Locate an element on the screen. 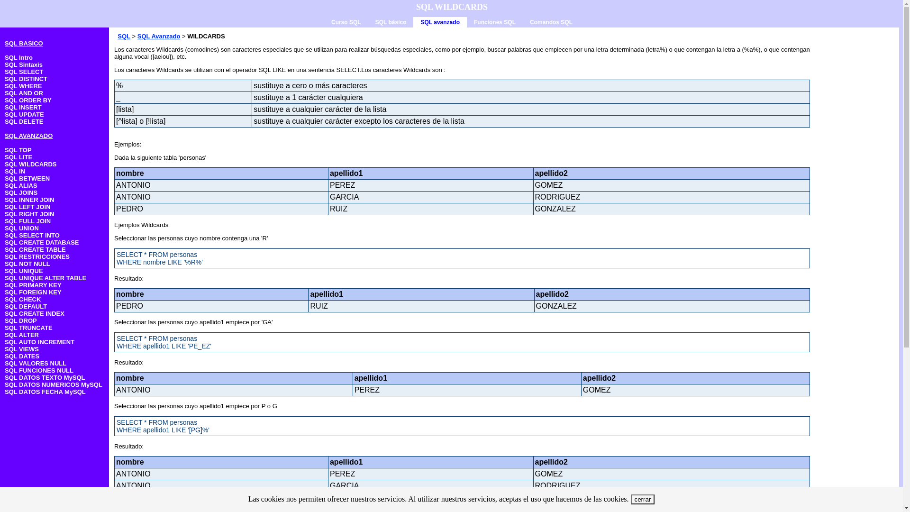 The image size is (910, 512). SQL ORDER BY is located at coordinates (28, 101).